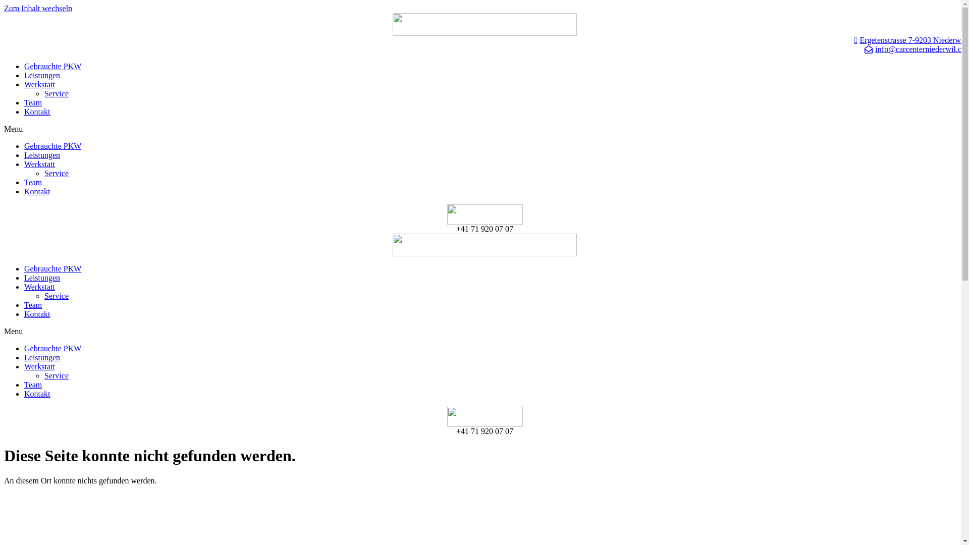 This screenshot has width=969, height=545. Describe the element at coordinates (57, 94) in the screenshot. I see `Service` at that location.